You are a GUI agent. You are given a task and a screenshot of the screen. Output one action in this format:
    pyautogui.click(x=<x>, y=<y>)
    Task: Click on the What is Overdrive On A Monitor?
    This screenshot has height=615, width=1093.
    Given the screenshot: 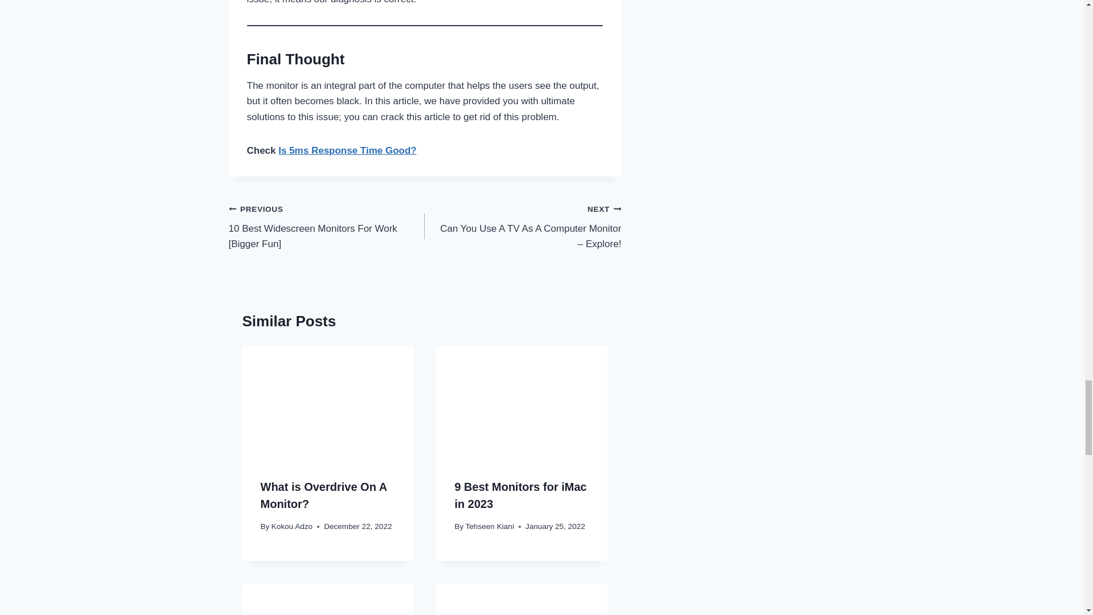 What is the action you would take?
    pyautogui.click(x=323, y=495)
    